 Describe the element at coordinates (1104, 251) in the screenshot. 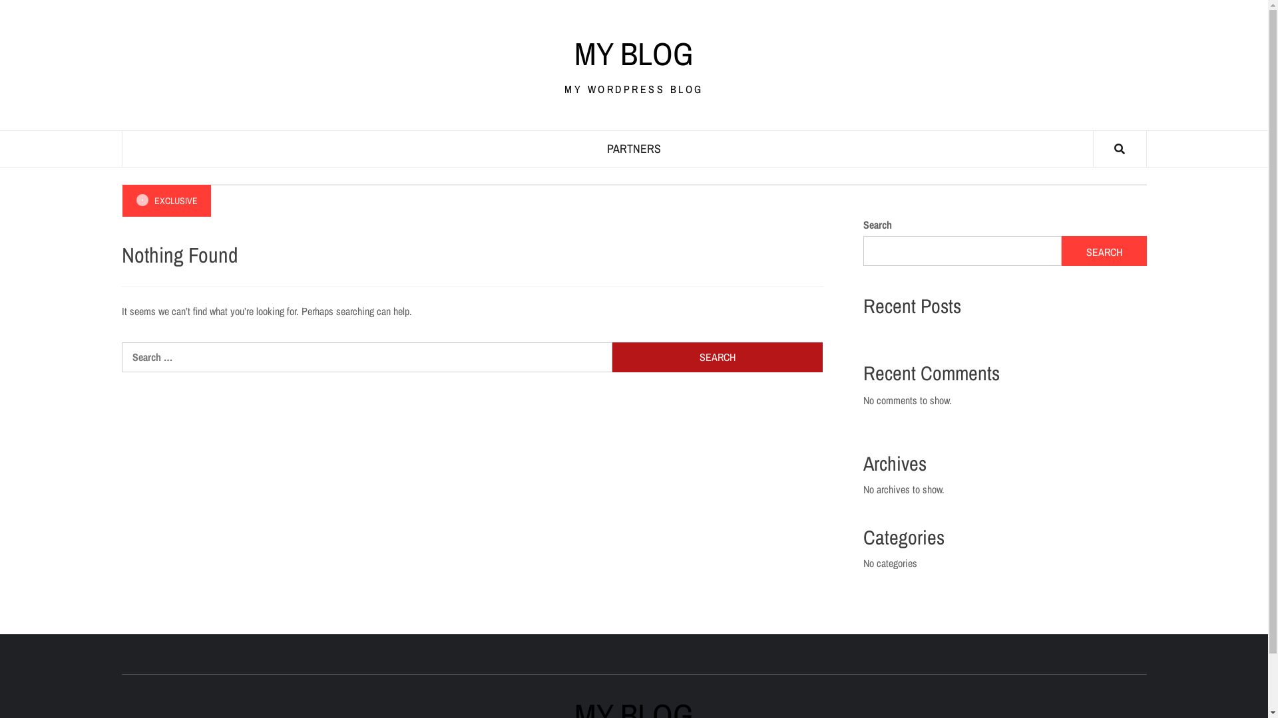

I see `SEARCH` at that location.